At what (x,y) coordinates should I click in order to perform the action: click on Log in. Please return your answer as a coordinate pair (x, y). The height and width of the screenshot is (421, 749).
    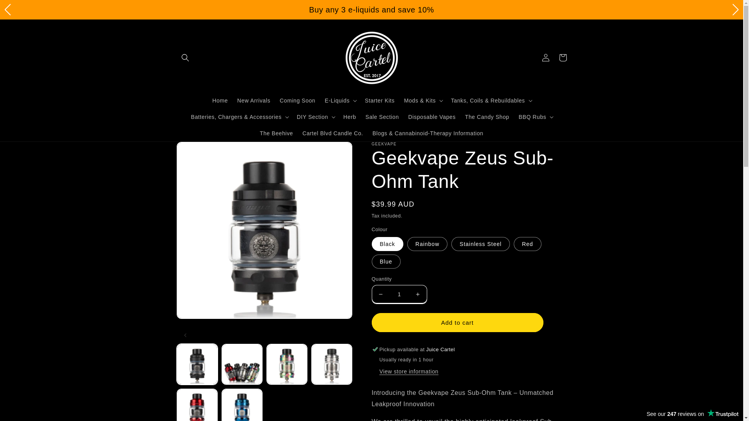
    Looking at the image, I should click on (545, 58).